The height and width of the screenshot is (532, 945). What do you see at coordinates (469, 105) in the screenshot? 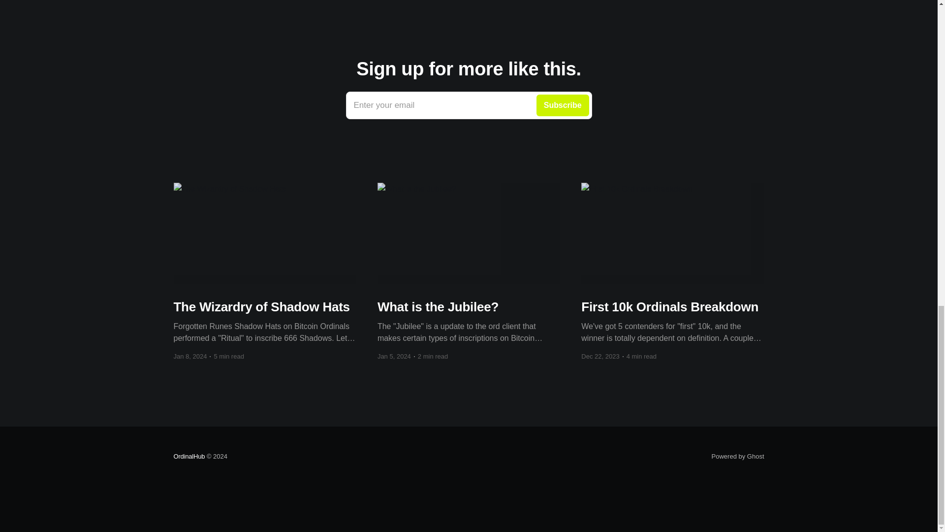
I see `OrdinalHub` at bounding box center [469, 105].